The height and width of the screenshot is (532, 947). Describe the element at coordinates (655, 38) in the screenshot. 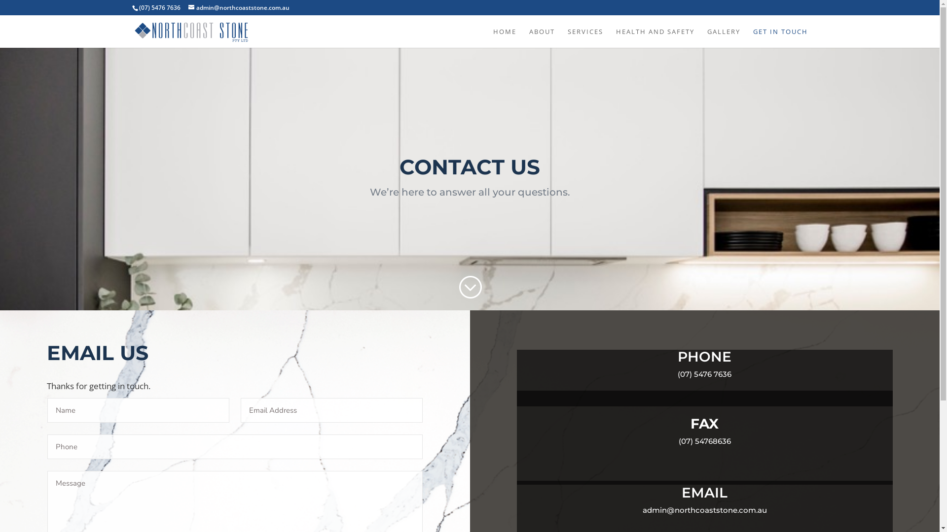

I see `HEALTH AND SAFETY` at that location.